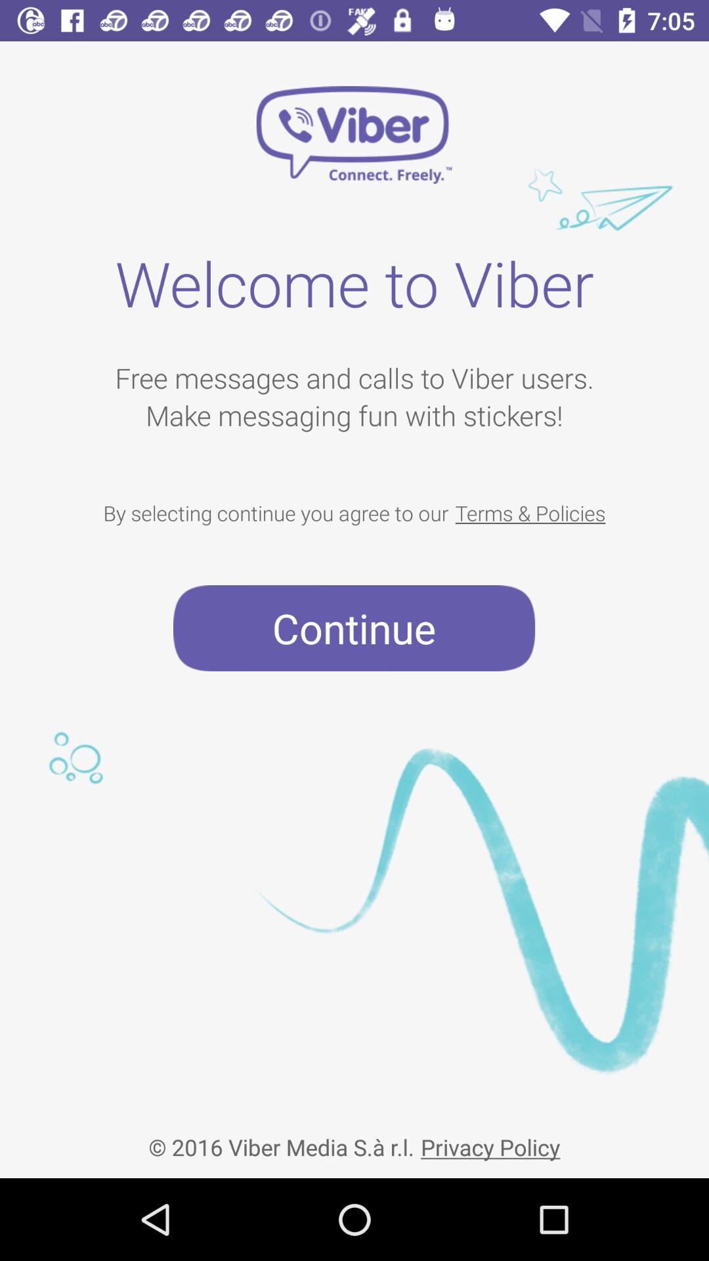 This screenshot has width=709, height=1261. I want to click on turn off the privacy policy at the bottom right corner, so click(490, 1136).